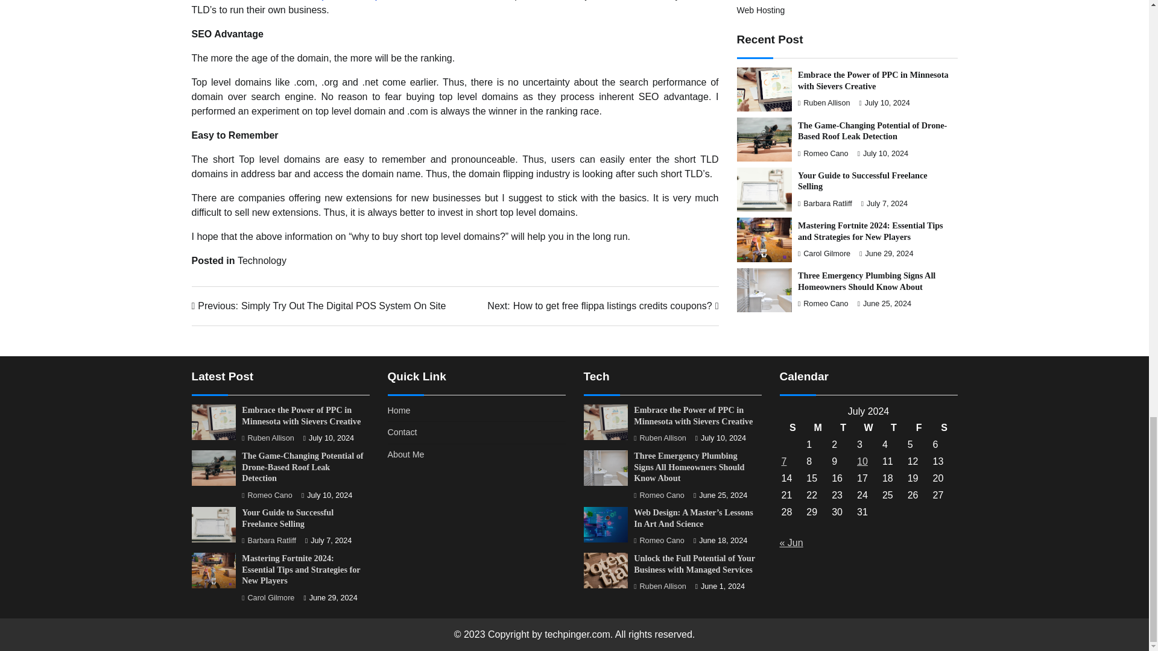 This screenshot has width=1158, height=651. Describe the element at coordinates (262, 260) in the screenshot. I see `Wednesday` at that location.